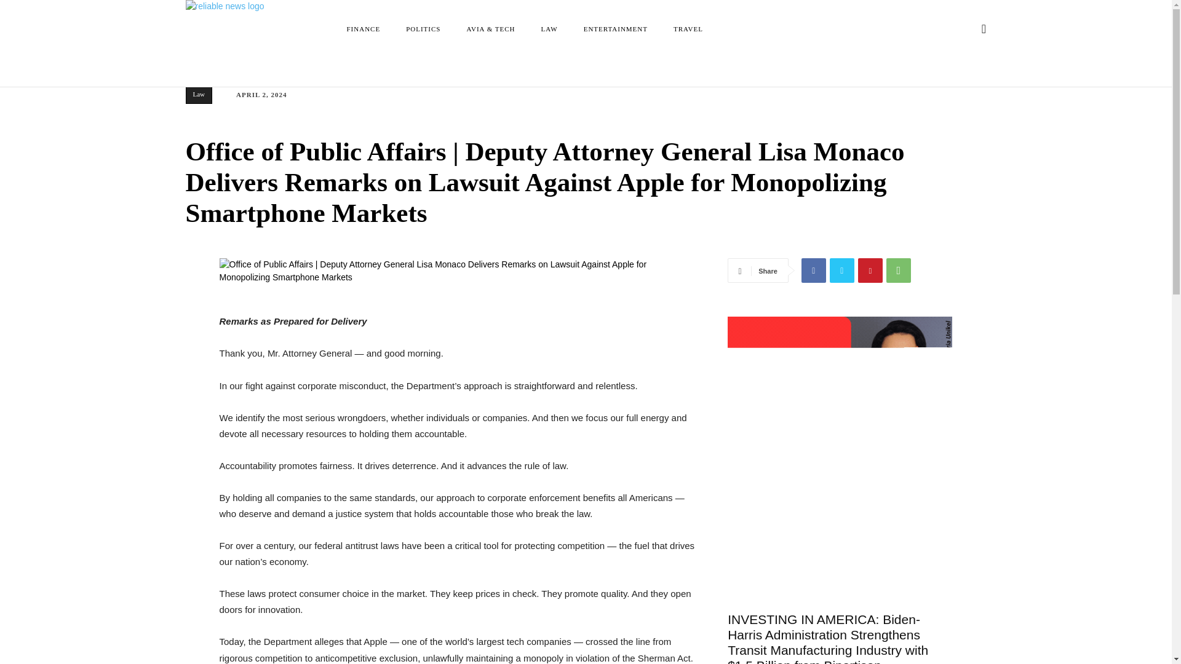  Describe the element at coordinates (199, 95) in the screenshot. I see `Law` at that location.